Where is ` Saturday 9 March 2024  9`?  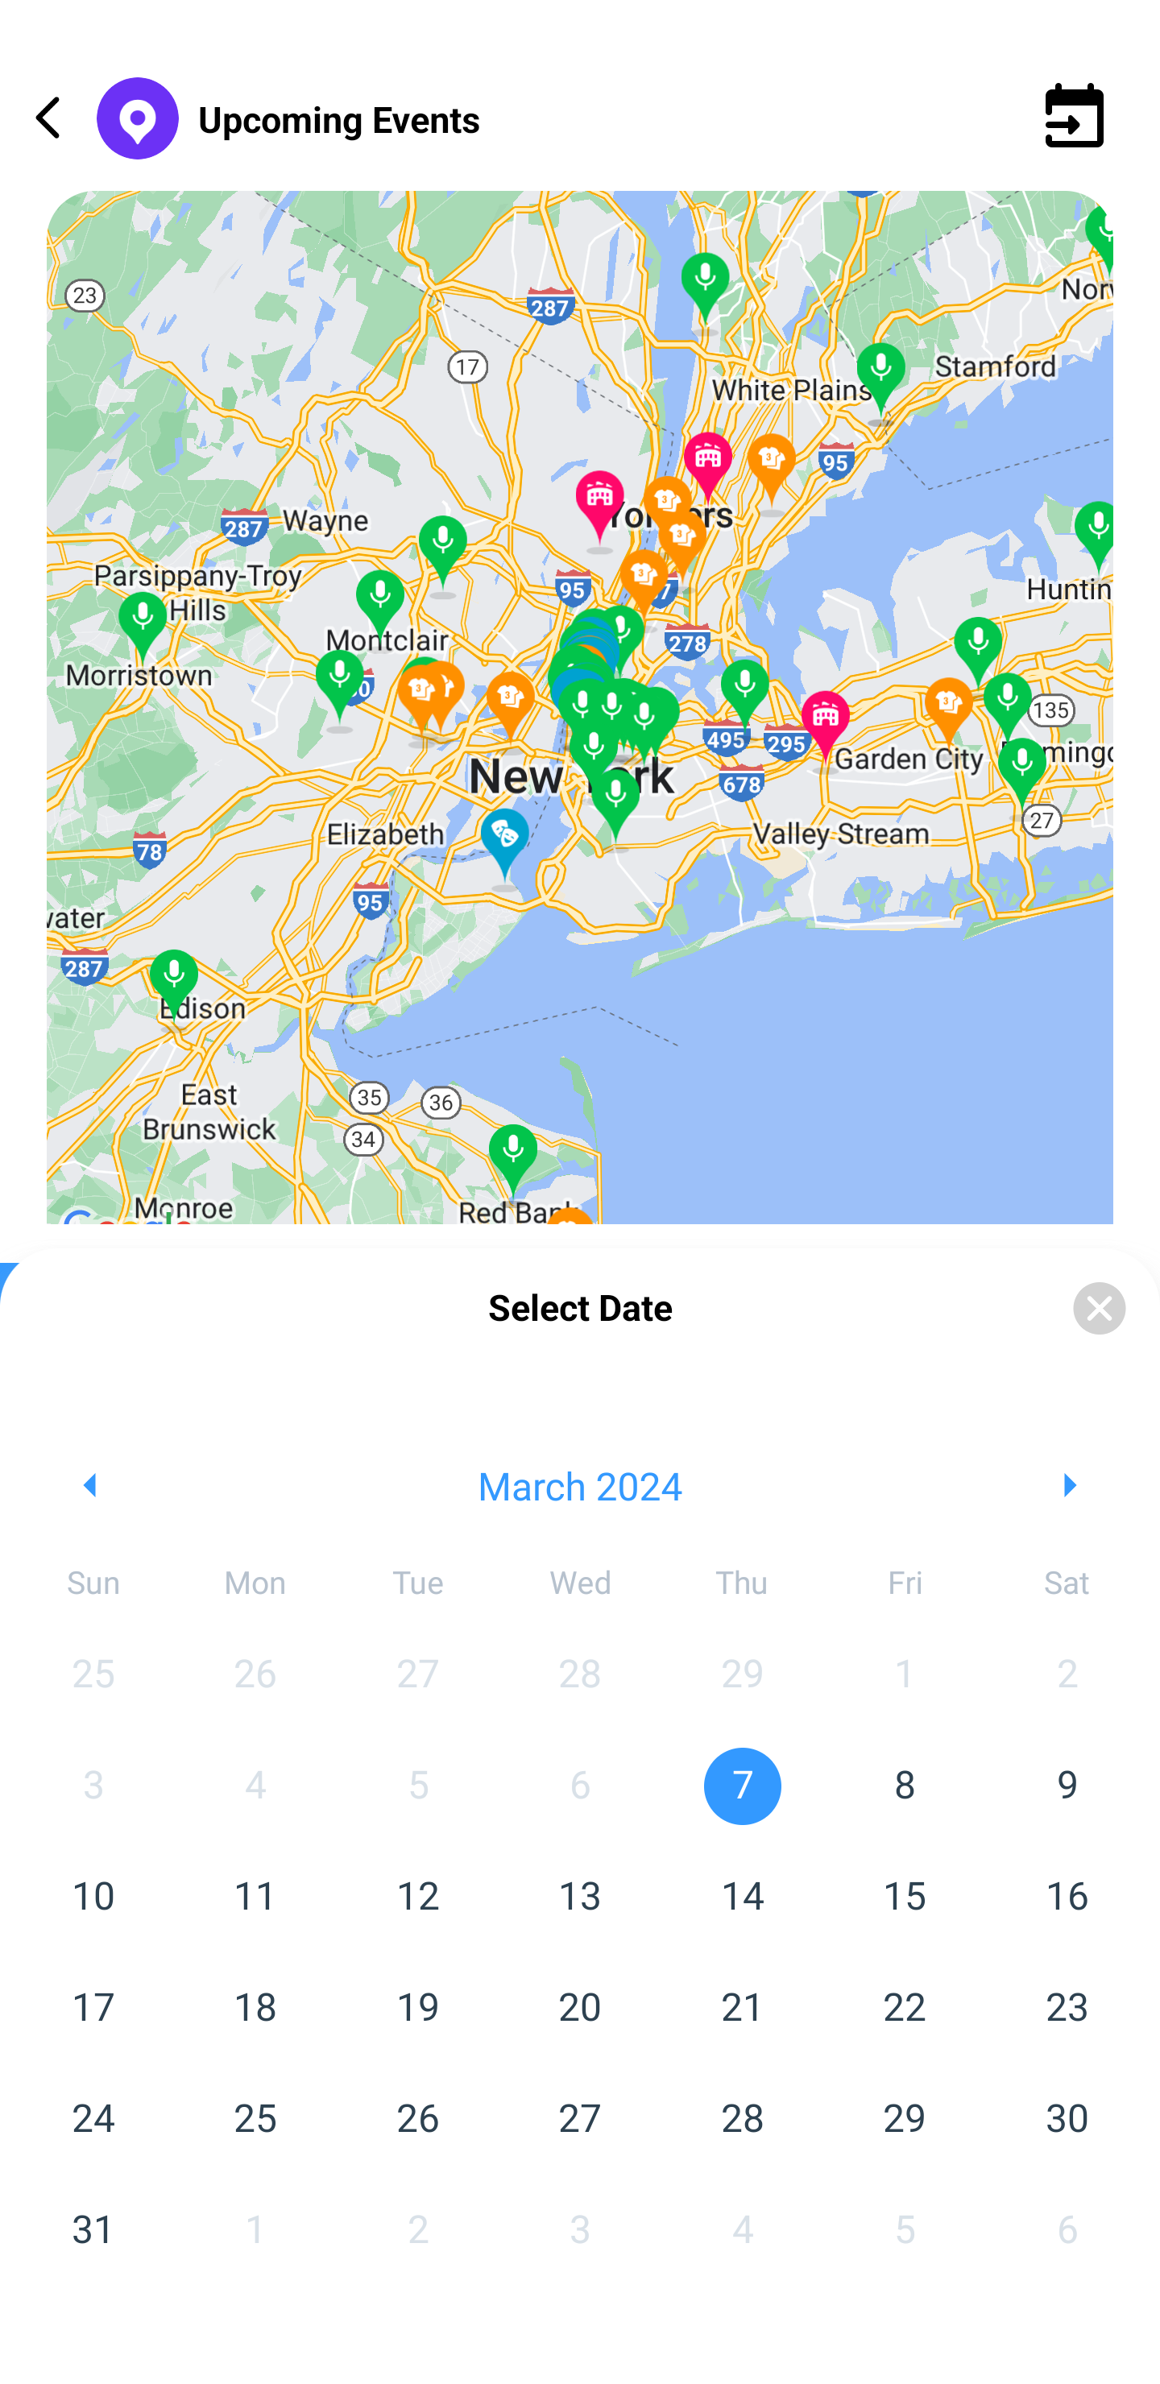
 Saturday 9 March 2024  9 is located at coordinates (1067, 1786).